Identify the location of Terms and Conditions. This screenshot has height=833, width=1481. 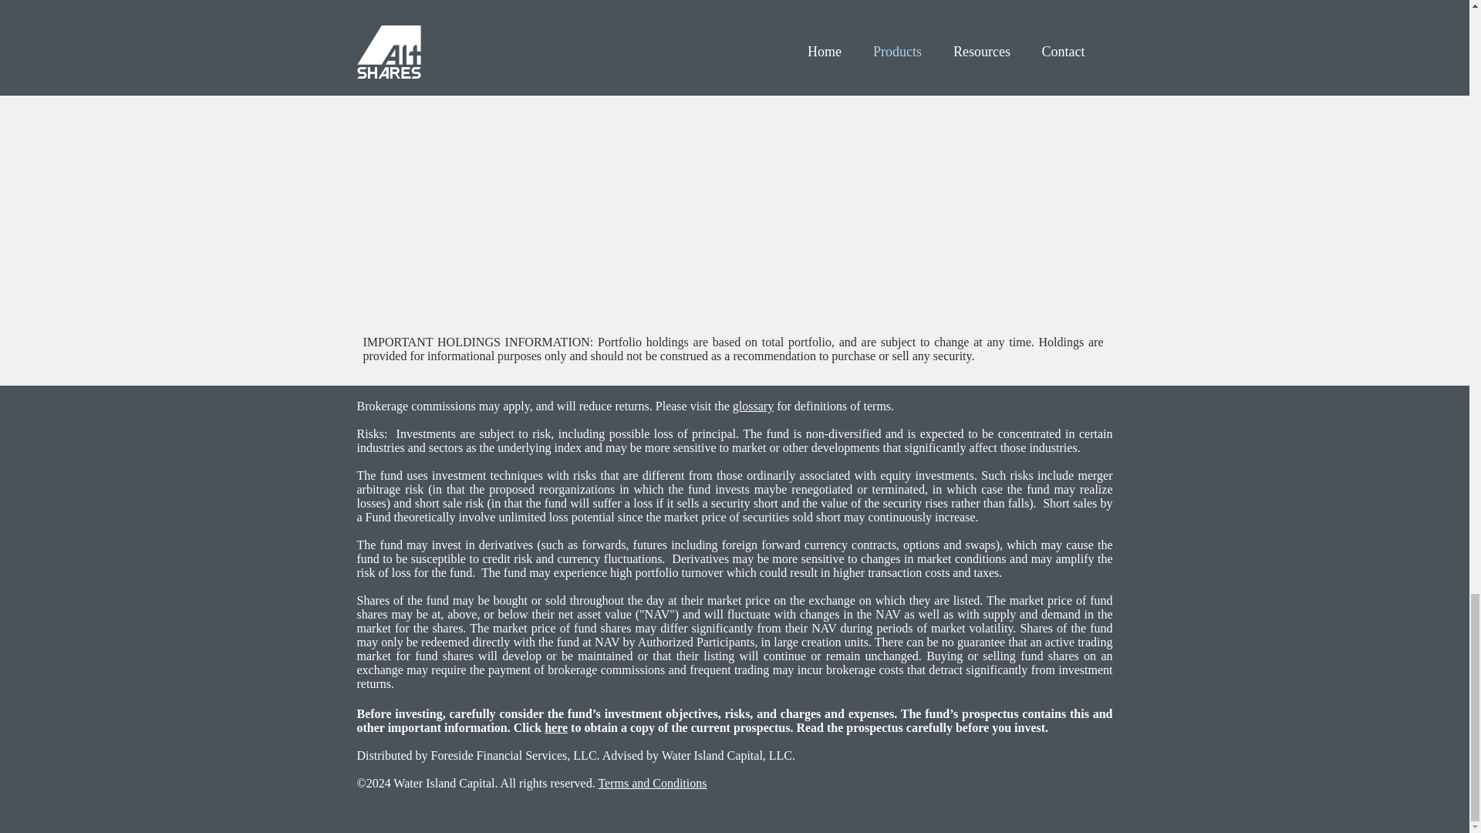
(652, 782).